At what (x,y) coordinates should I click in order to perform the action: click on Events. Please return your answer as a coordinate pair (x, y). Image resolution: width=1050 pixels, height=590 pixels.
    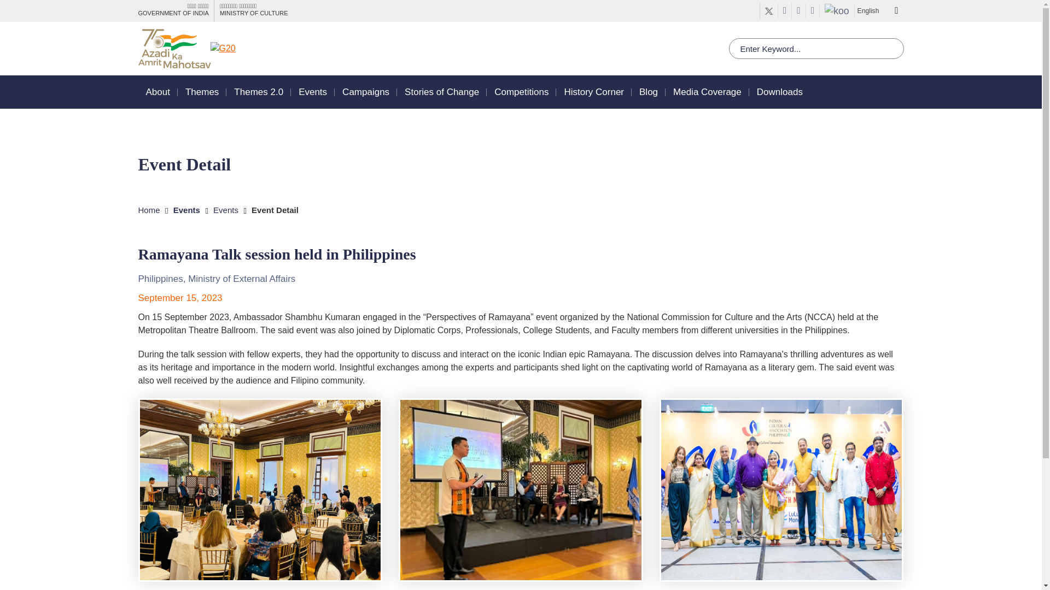
    Looking at the image, I should click on (312, 92).